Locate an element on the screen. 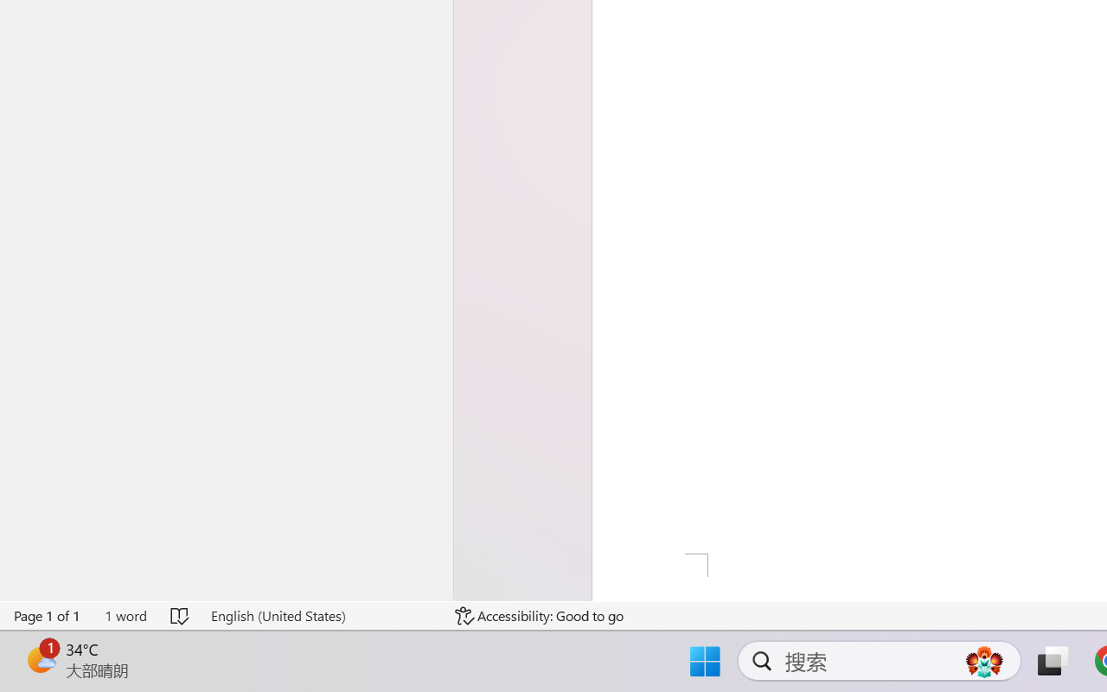  Page Number Page 1 of 1 is located at coordinates (48, 616).